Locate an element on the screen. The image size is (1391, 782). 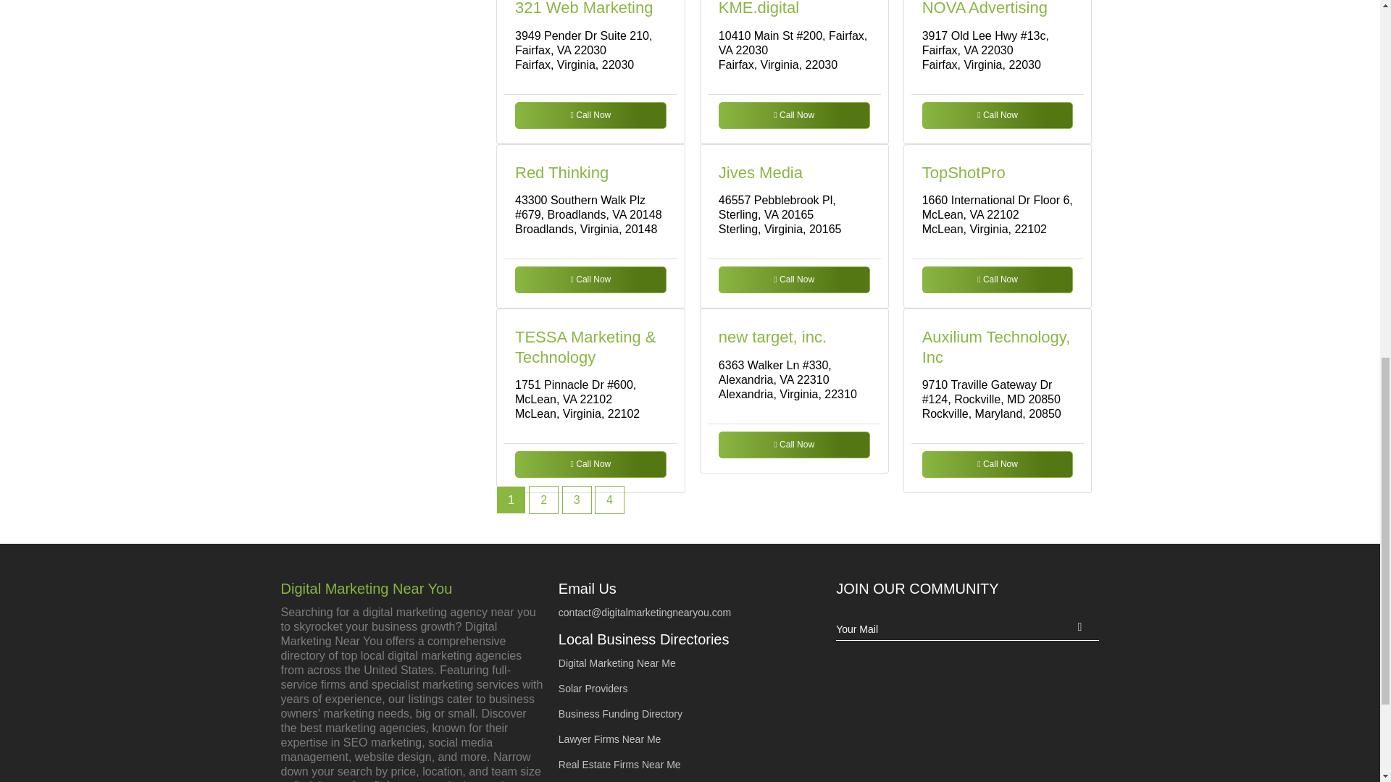
Call Now is located at coordinates (590, 114).